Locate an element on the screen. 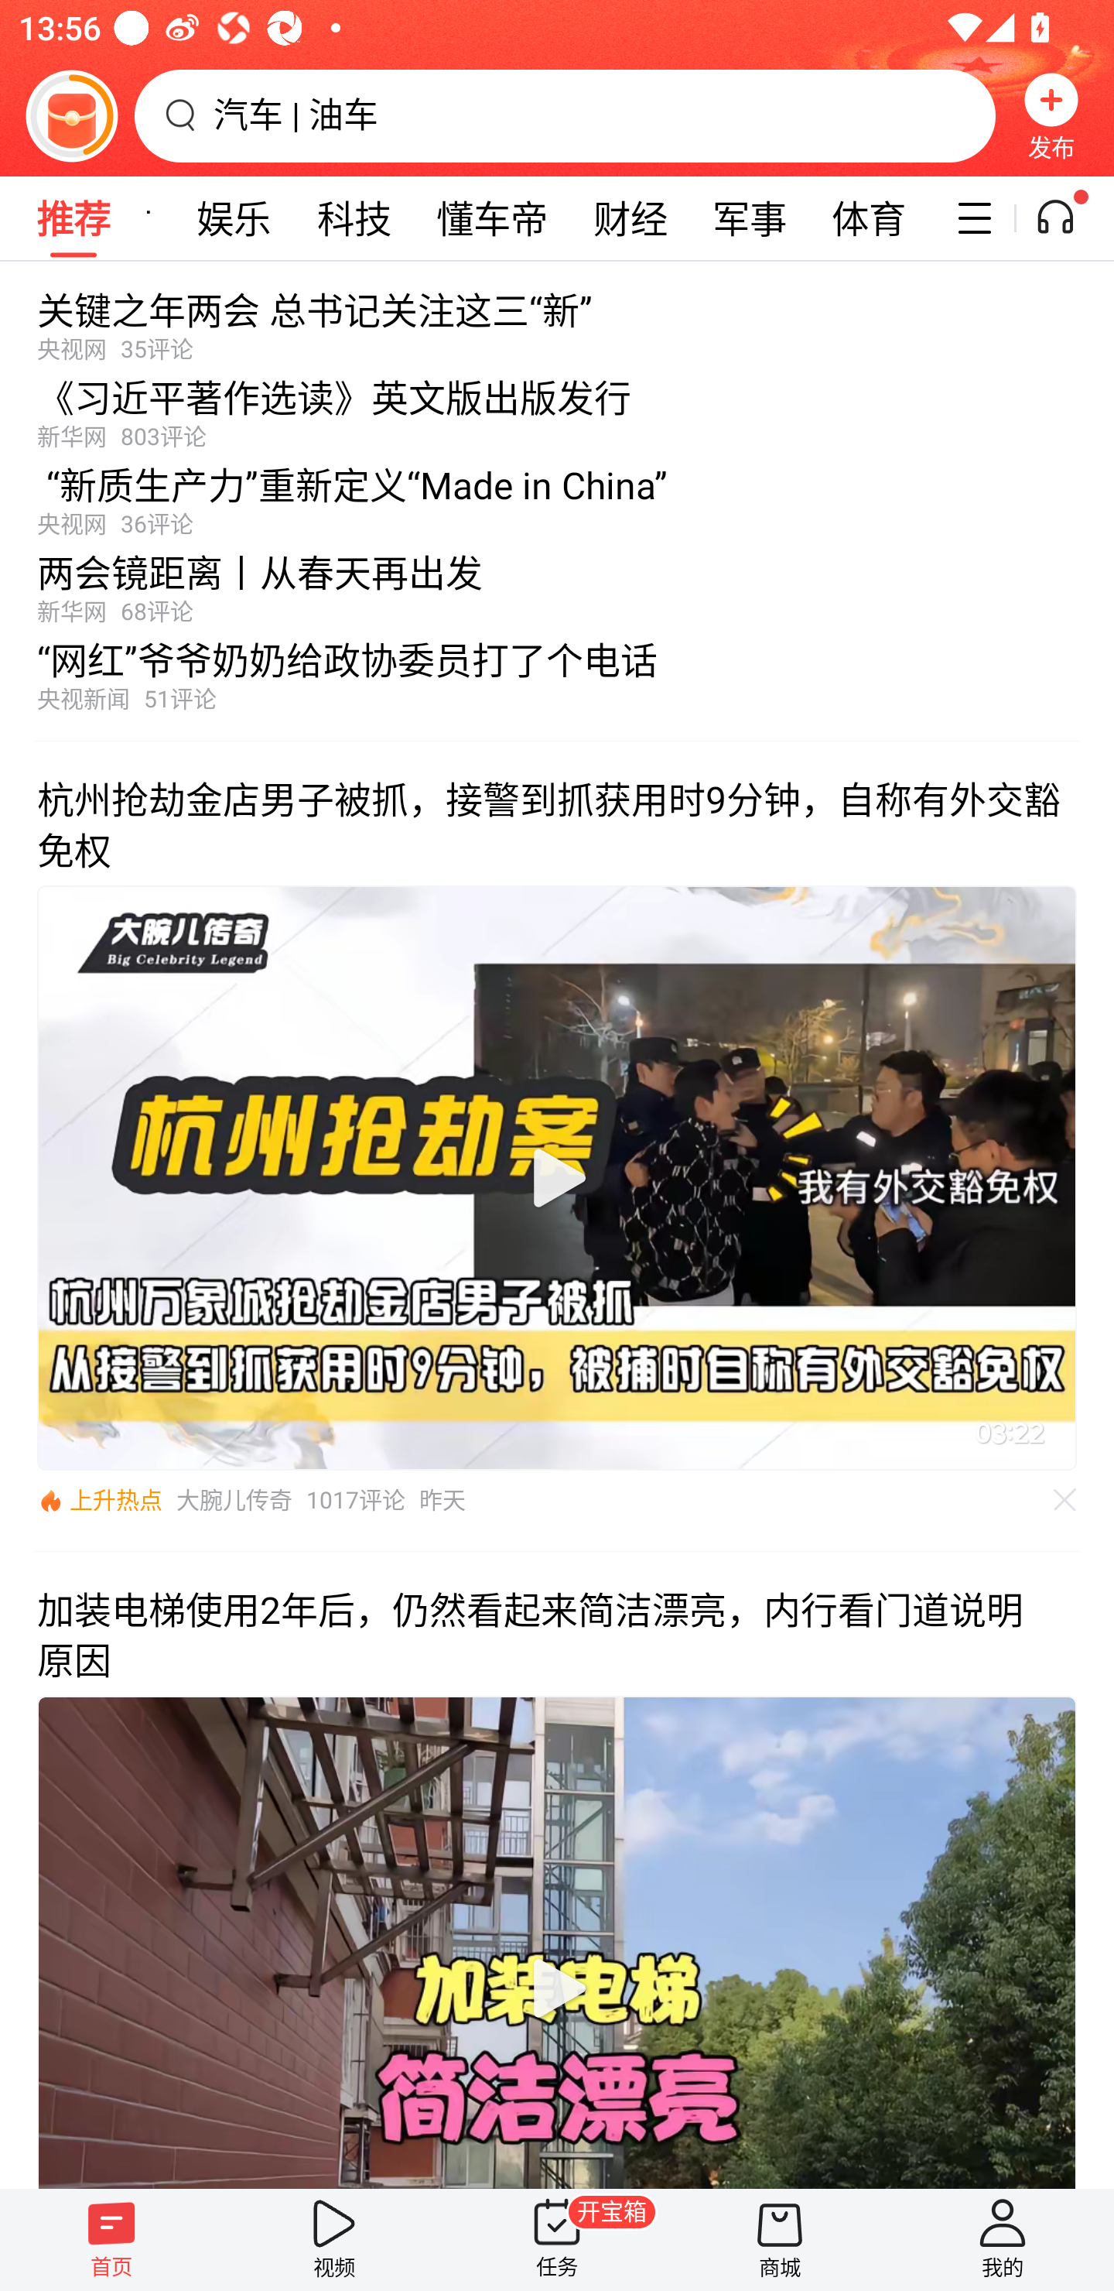  娱乐 is located at coordinates (234, 218).